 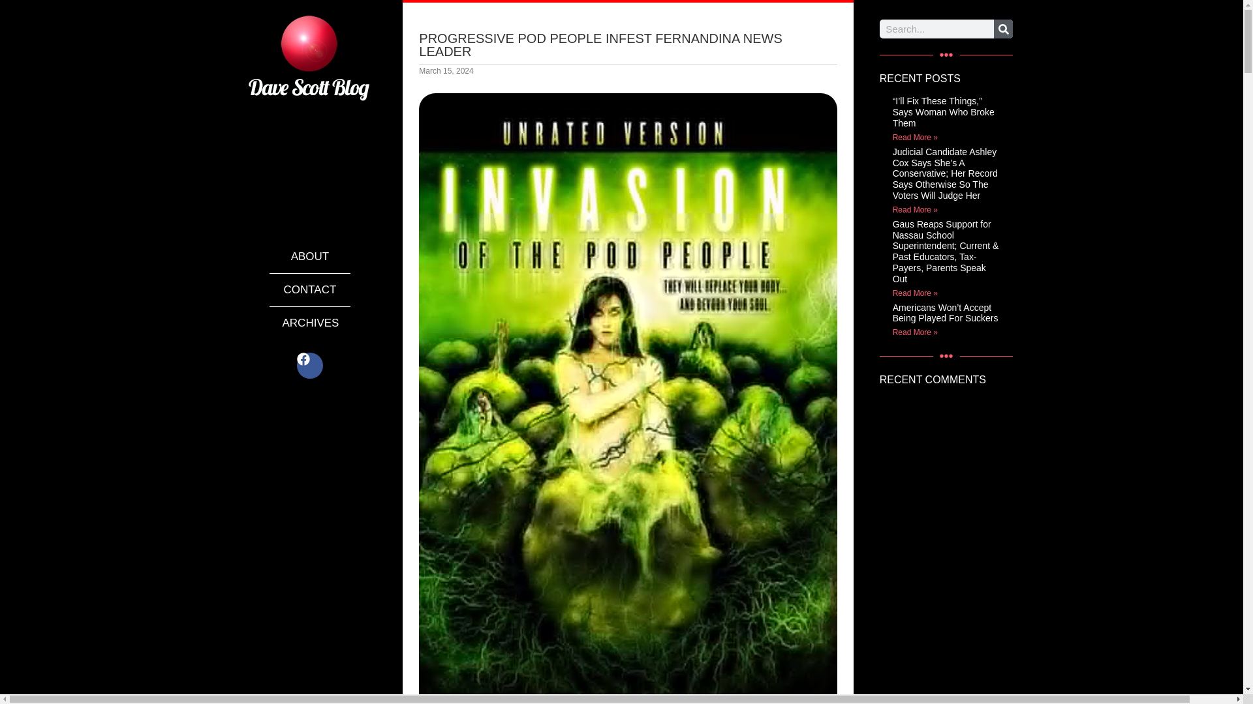 I want to click on ABOUT, so click(x=309, y=257).